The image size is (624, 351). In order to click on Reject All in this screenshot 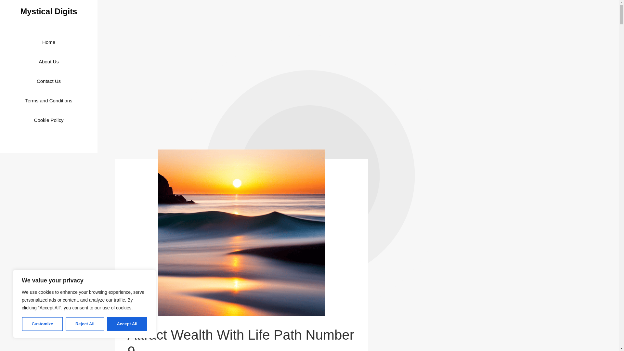, I will do `click(85, 324)`.